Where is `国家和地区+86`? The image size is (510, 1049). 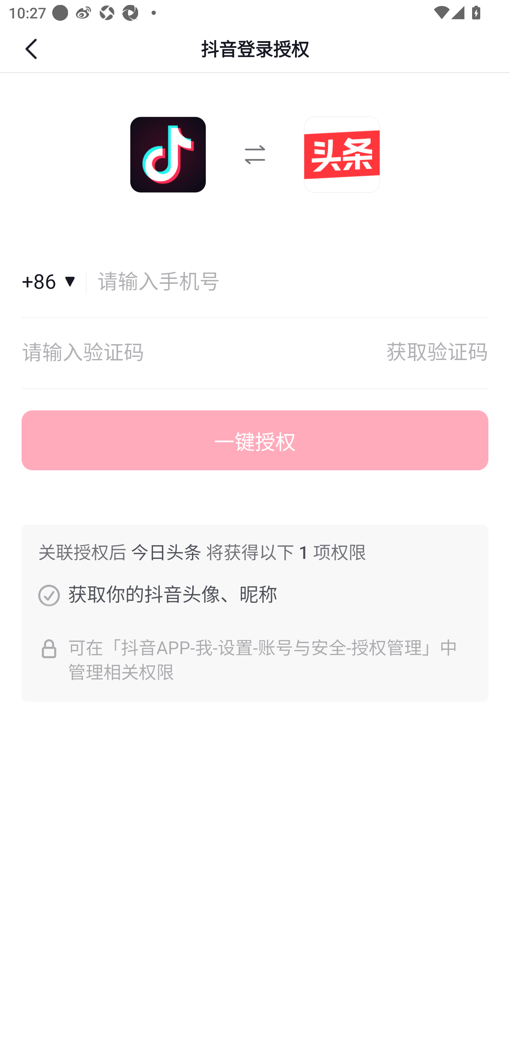 国家和地区+86 is located at coordinates (54, 282).